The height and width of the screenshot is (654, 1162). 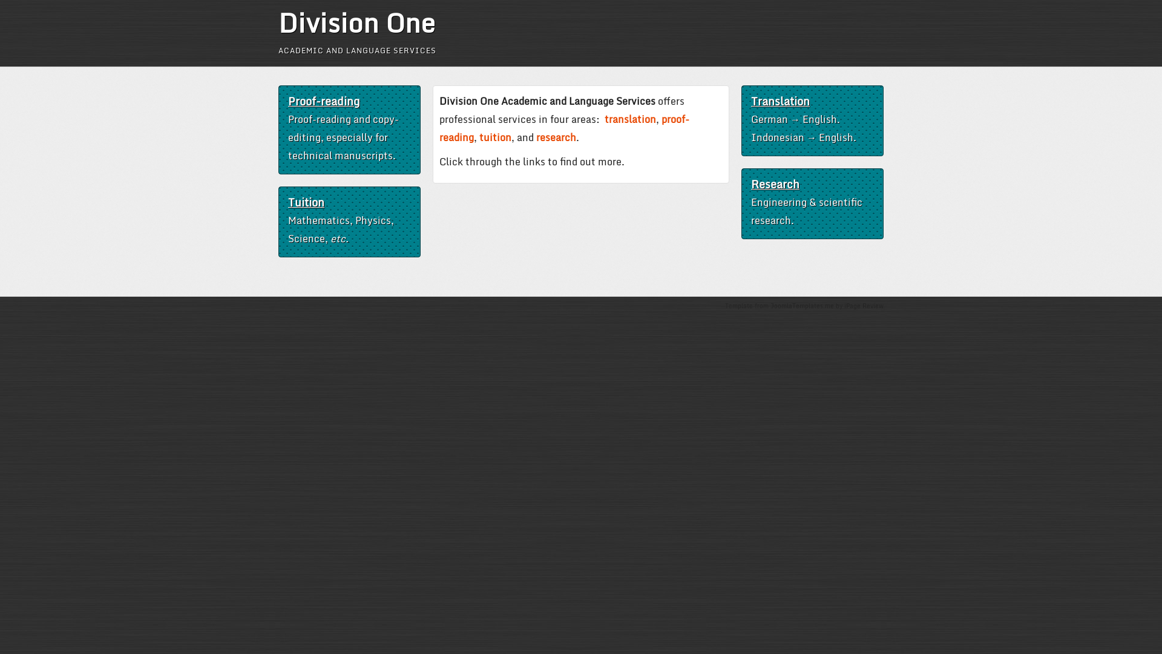 I want to click on Proof-reading, so click(x=324, y=101).